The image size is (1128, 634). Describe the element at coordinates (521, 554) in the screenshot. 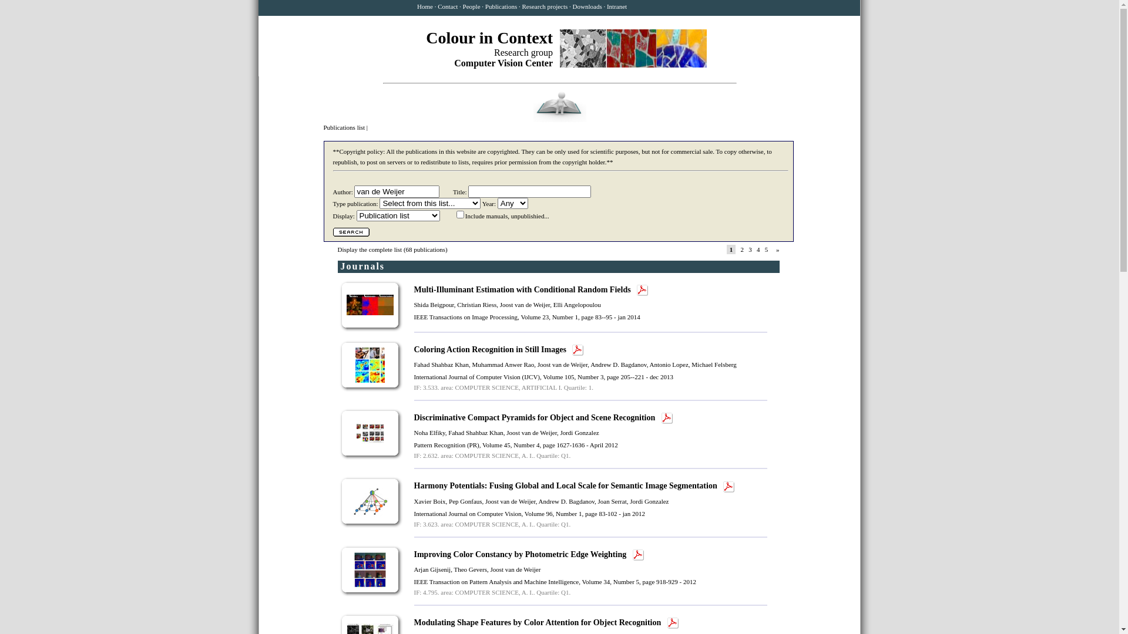

I see `Improving Color Constancy by Photometric Edge Weighting` at that location.